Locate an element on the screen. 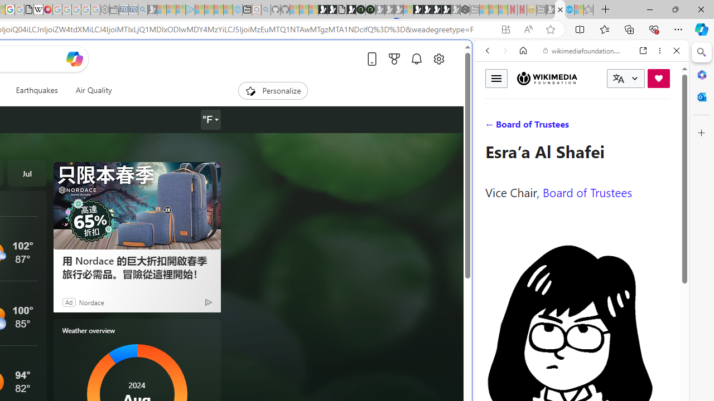 The height and width of the screenshot is (401, 714). Donate now is located at coordinates (658, 78).